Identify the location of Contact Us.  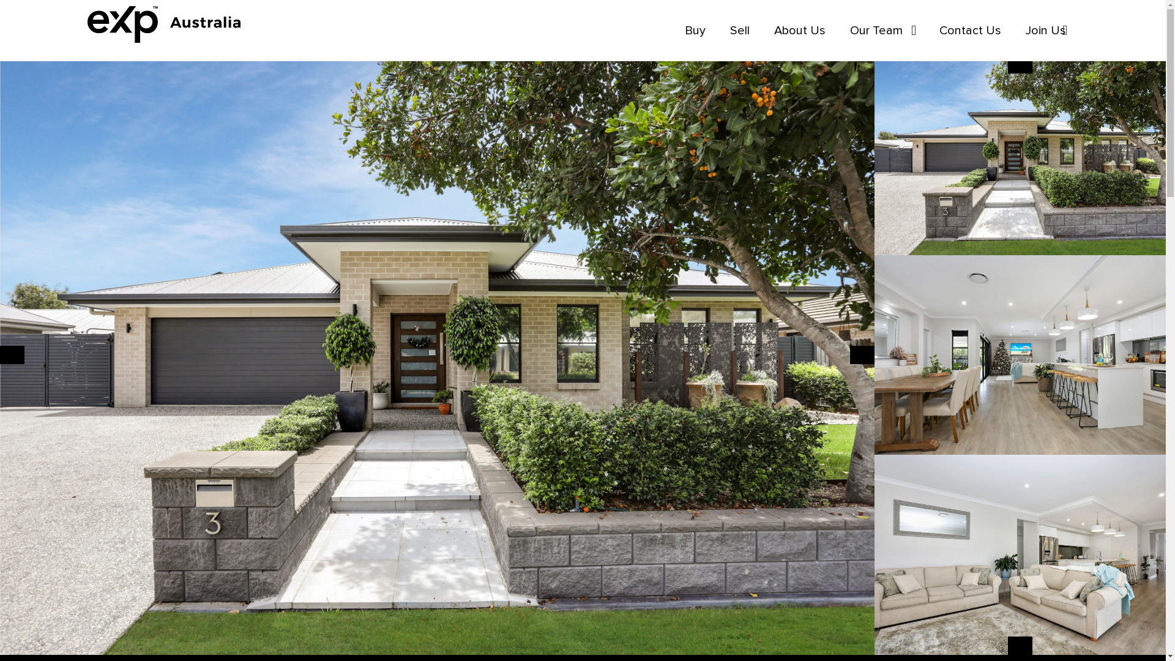
(971, 31).